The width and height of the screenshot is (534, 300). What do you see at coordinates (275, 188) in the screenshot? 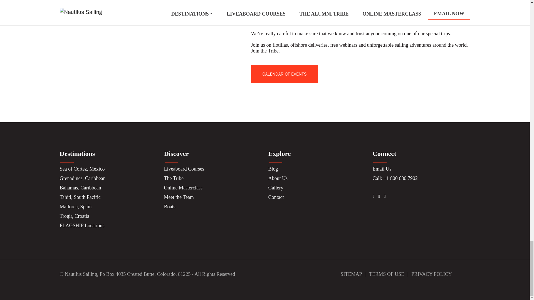
I see `Gallery` at bounding box center [275, 188].